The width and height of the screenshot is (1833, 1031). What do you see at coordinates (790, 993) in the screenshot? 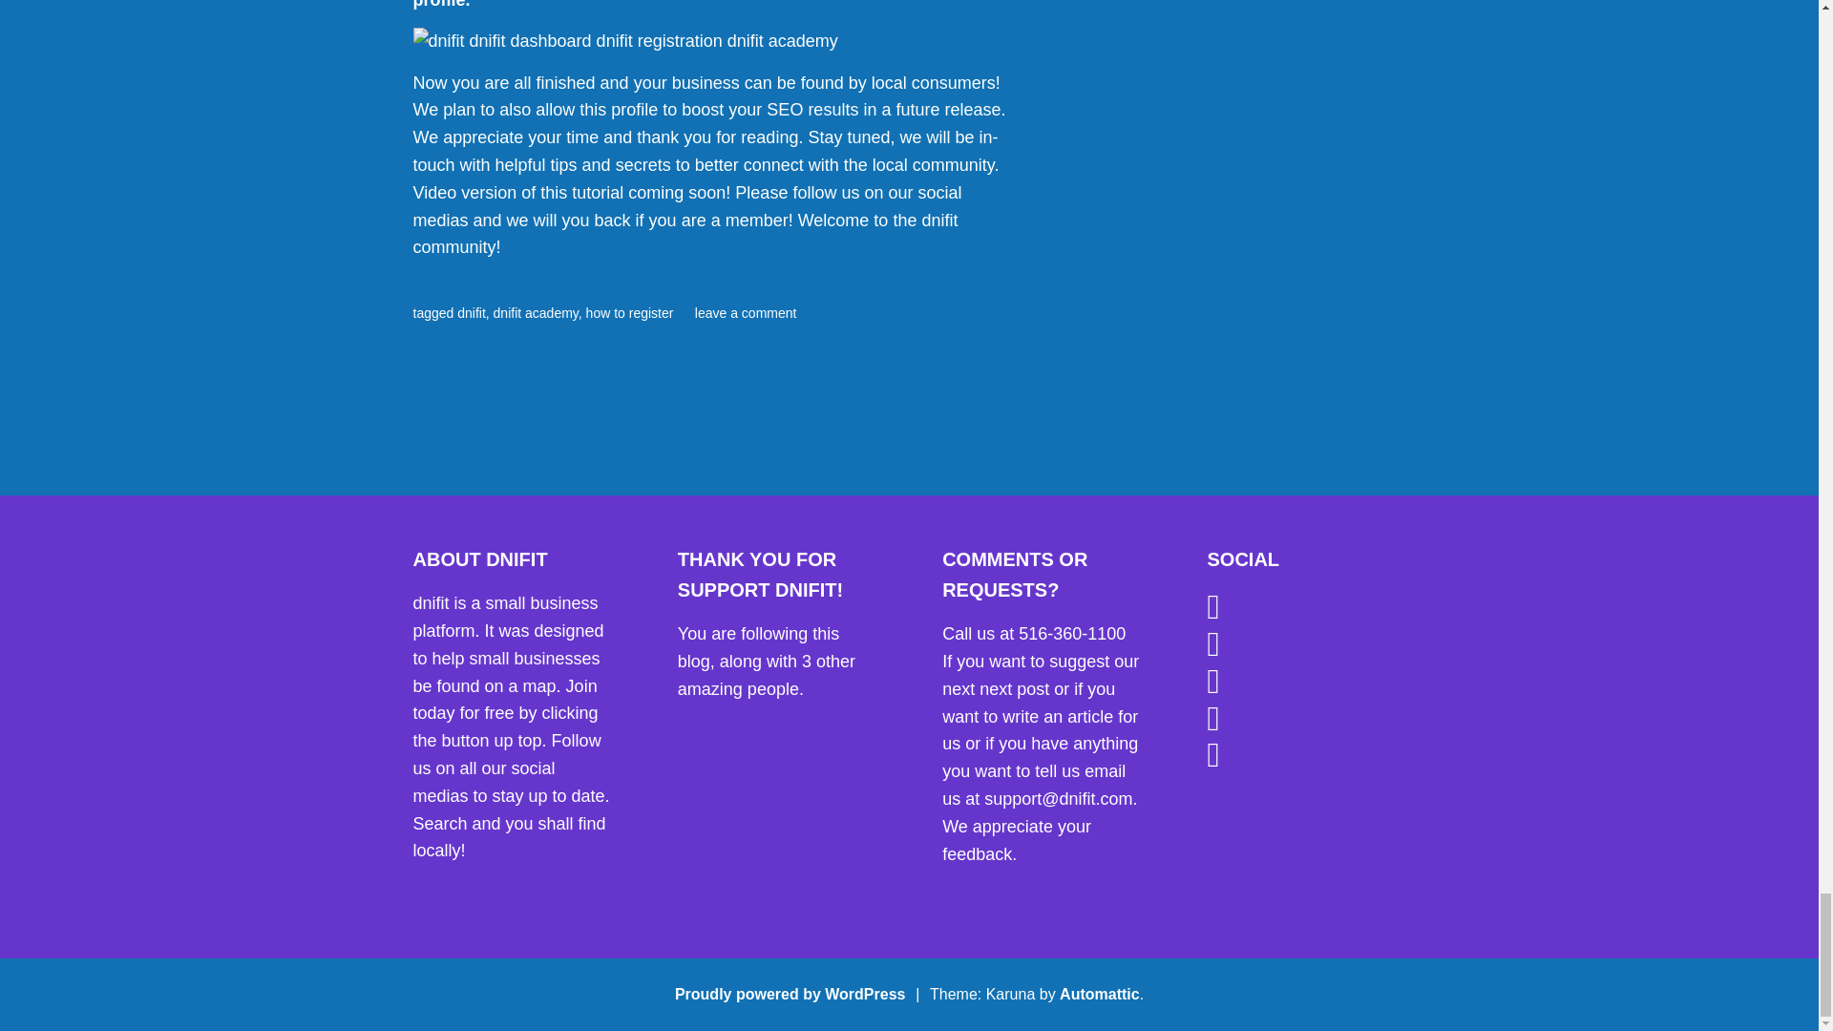
I see `Proudly powered by WordPress` at bounding box center [790, 993].